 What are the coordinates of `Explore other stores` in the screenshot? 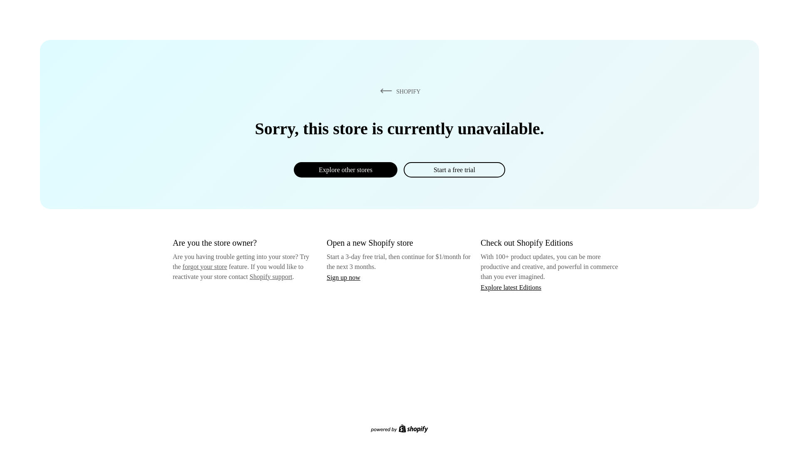 It's located at (345, 170).